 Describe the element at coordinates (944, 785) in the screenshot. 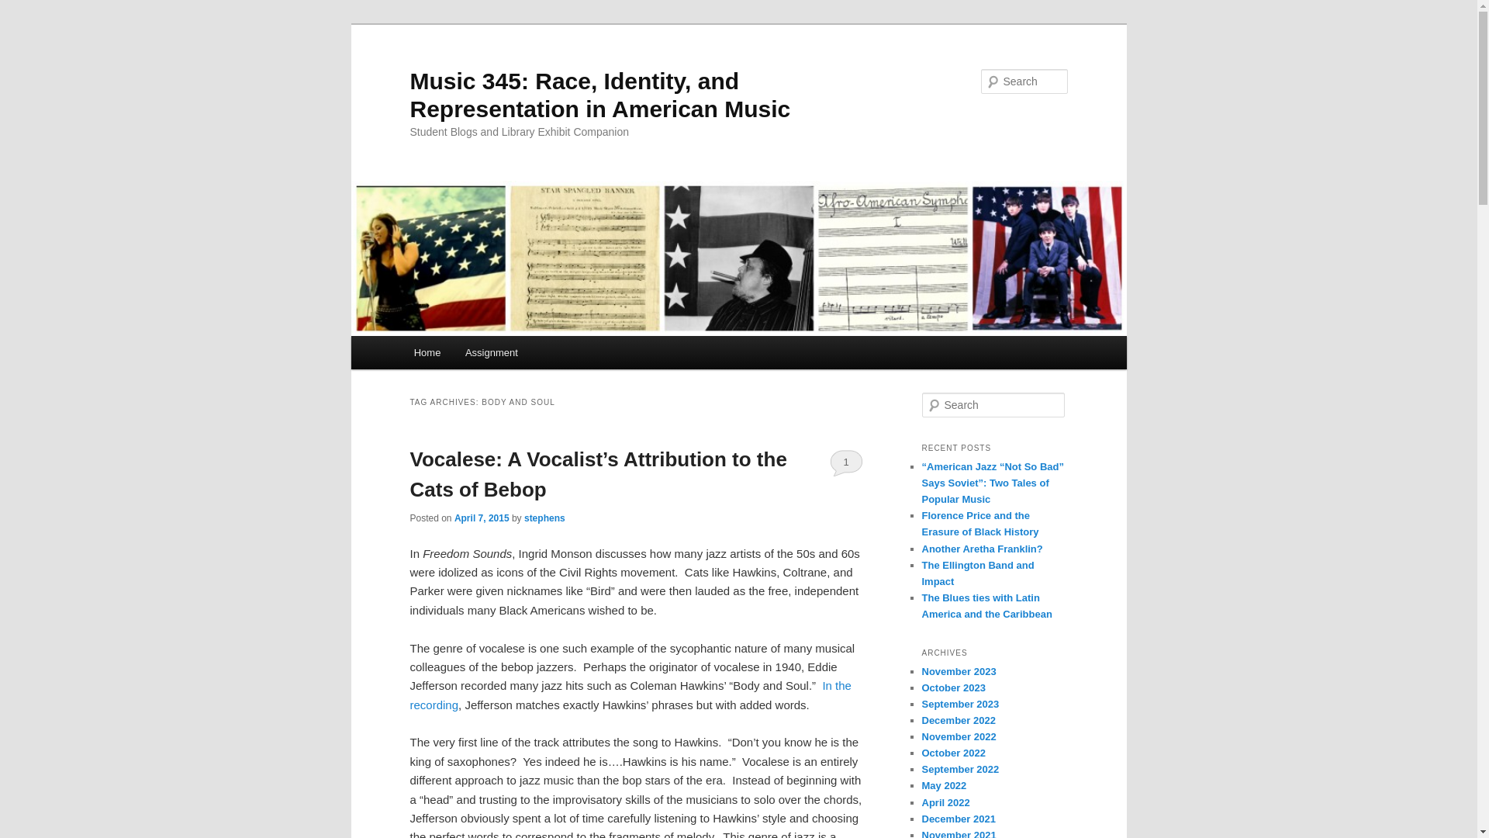

I see `May 2022` at that location.